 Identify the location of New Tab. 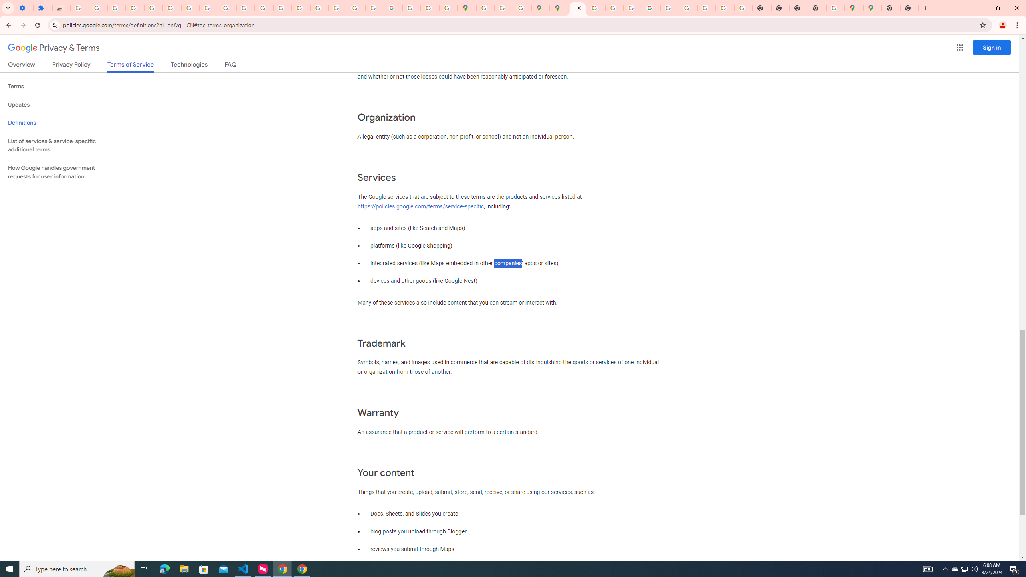
(909, 8).